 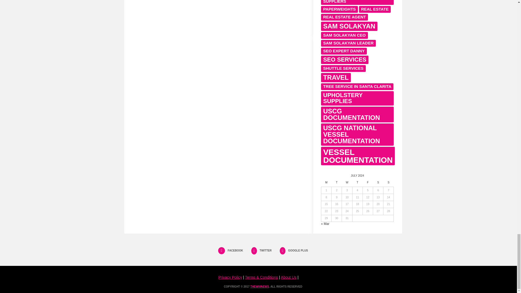 What do you see at coordinates (336, 184) in the screenshot?
I see `Tuesday` at bounding box center [336, 184].